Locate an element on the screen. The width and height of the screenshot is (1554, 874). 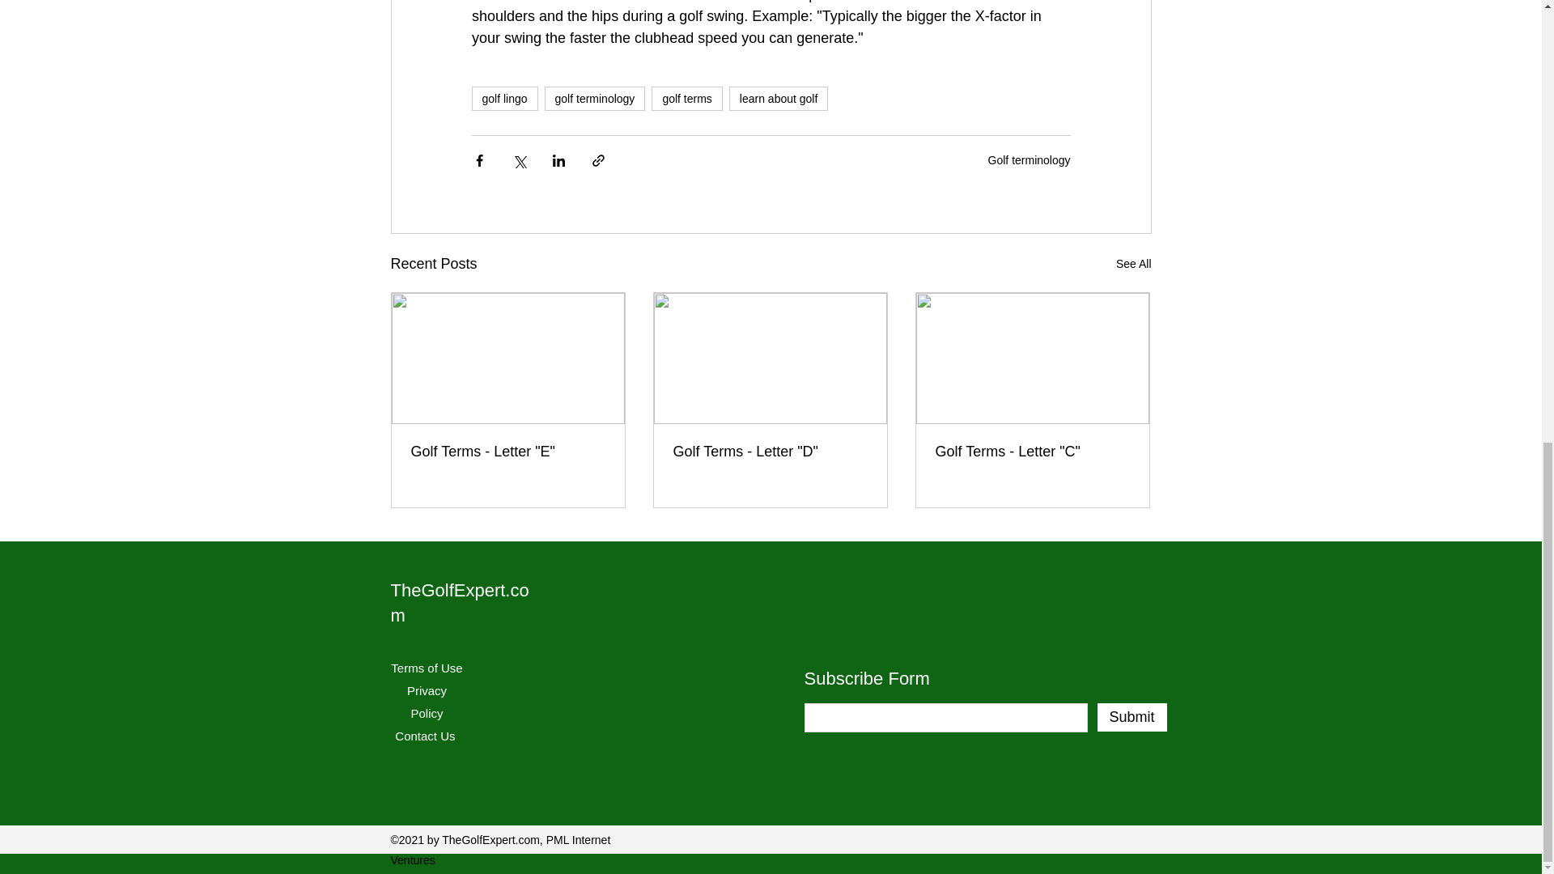
golf terminology is located at coordinates (596, 99).